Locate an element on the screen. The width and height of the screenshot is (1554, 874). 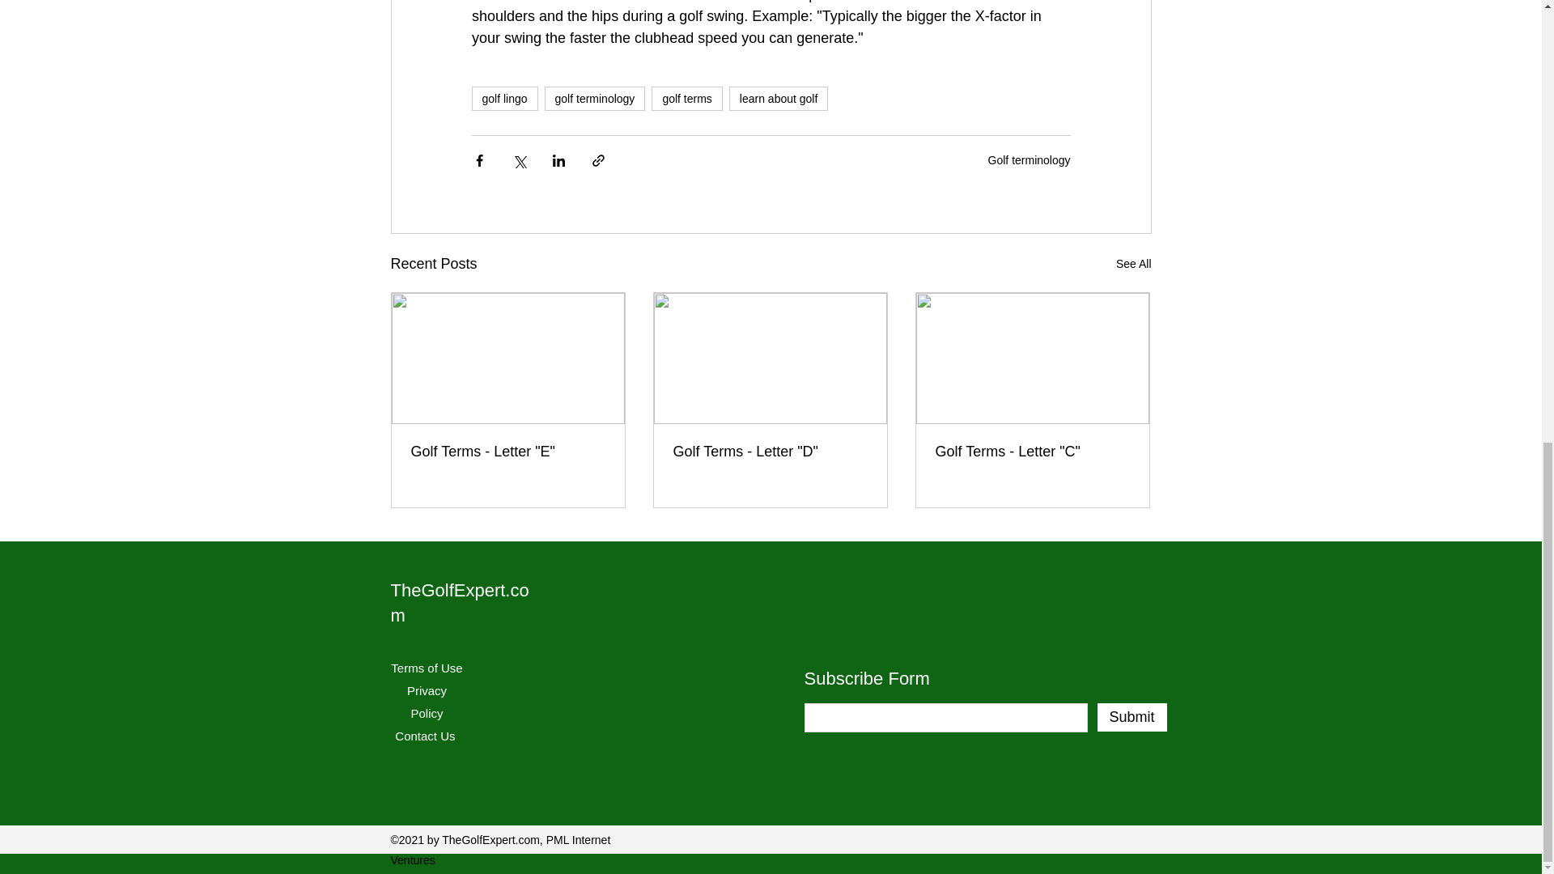
golf terminology is located at coordinates (596, 99).